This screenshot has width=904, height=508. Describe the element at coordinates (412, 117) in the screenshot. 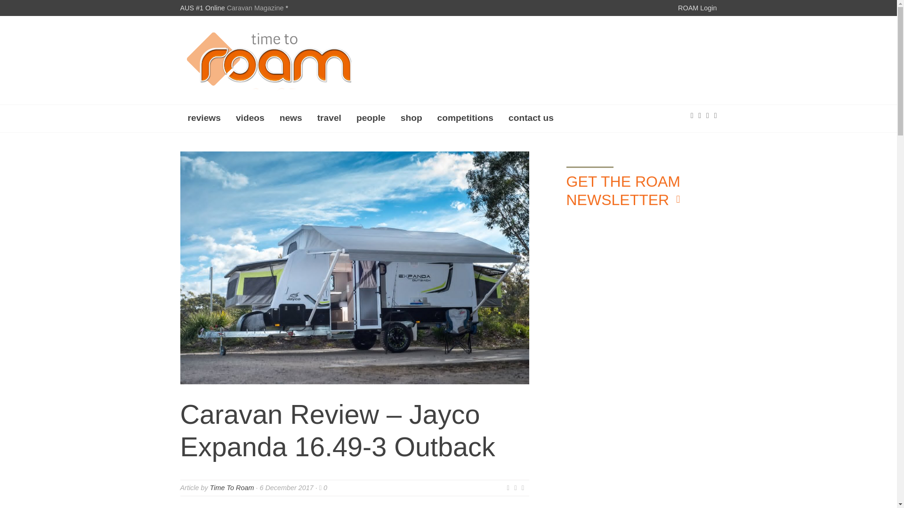

I see `shop` at that location.